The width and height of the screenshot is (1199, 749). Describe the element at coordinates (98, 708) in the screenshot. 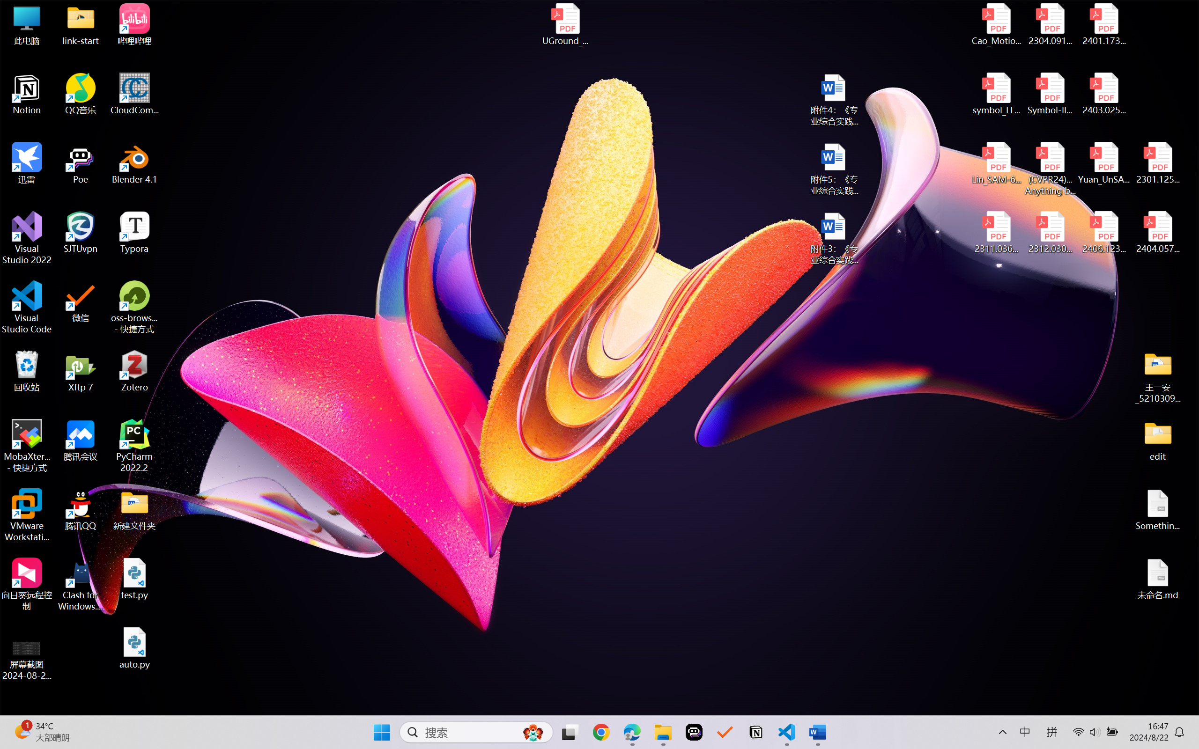

I see `Spelling and Grammar Check Errors` at that location.